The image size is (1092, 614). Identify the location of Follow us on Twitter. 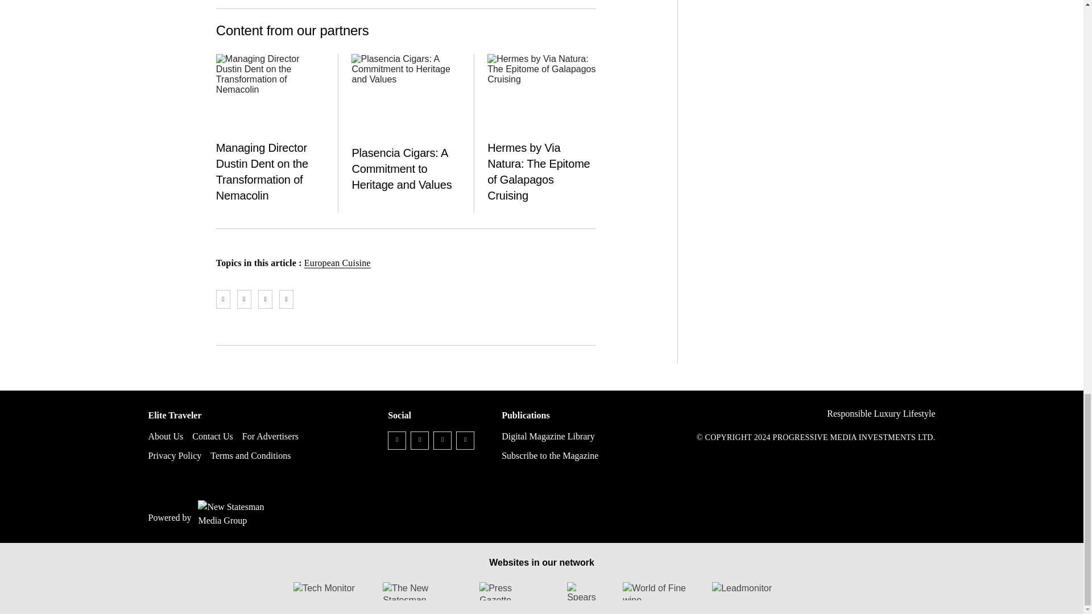
(420, 440).